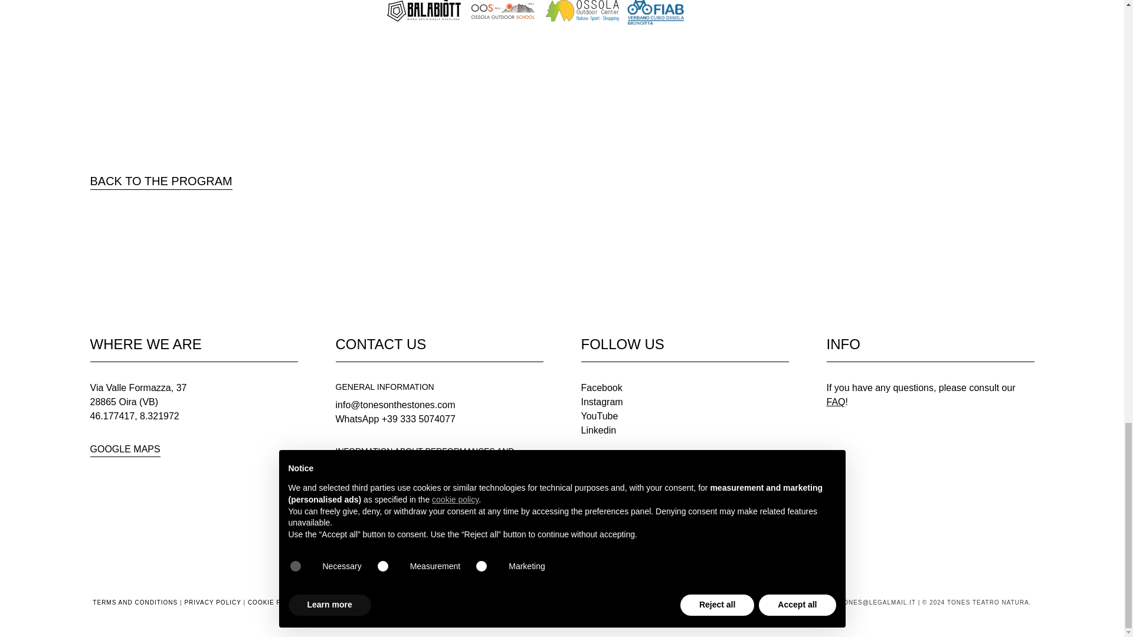 Image resolution: width=1133 pixels, height=637 pixels. Describe the element at coordinates (135, 603) in the screenshot. I see `TERMS AND CONDITIONS` at that location.